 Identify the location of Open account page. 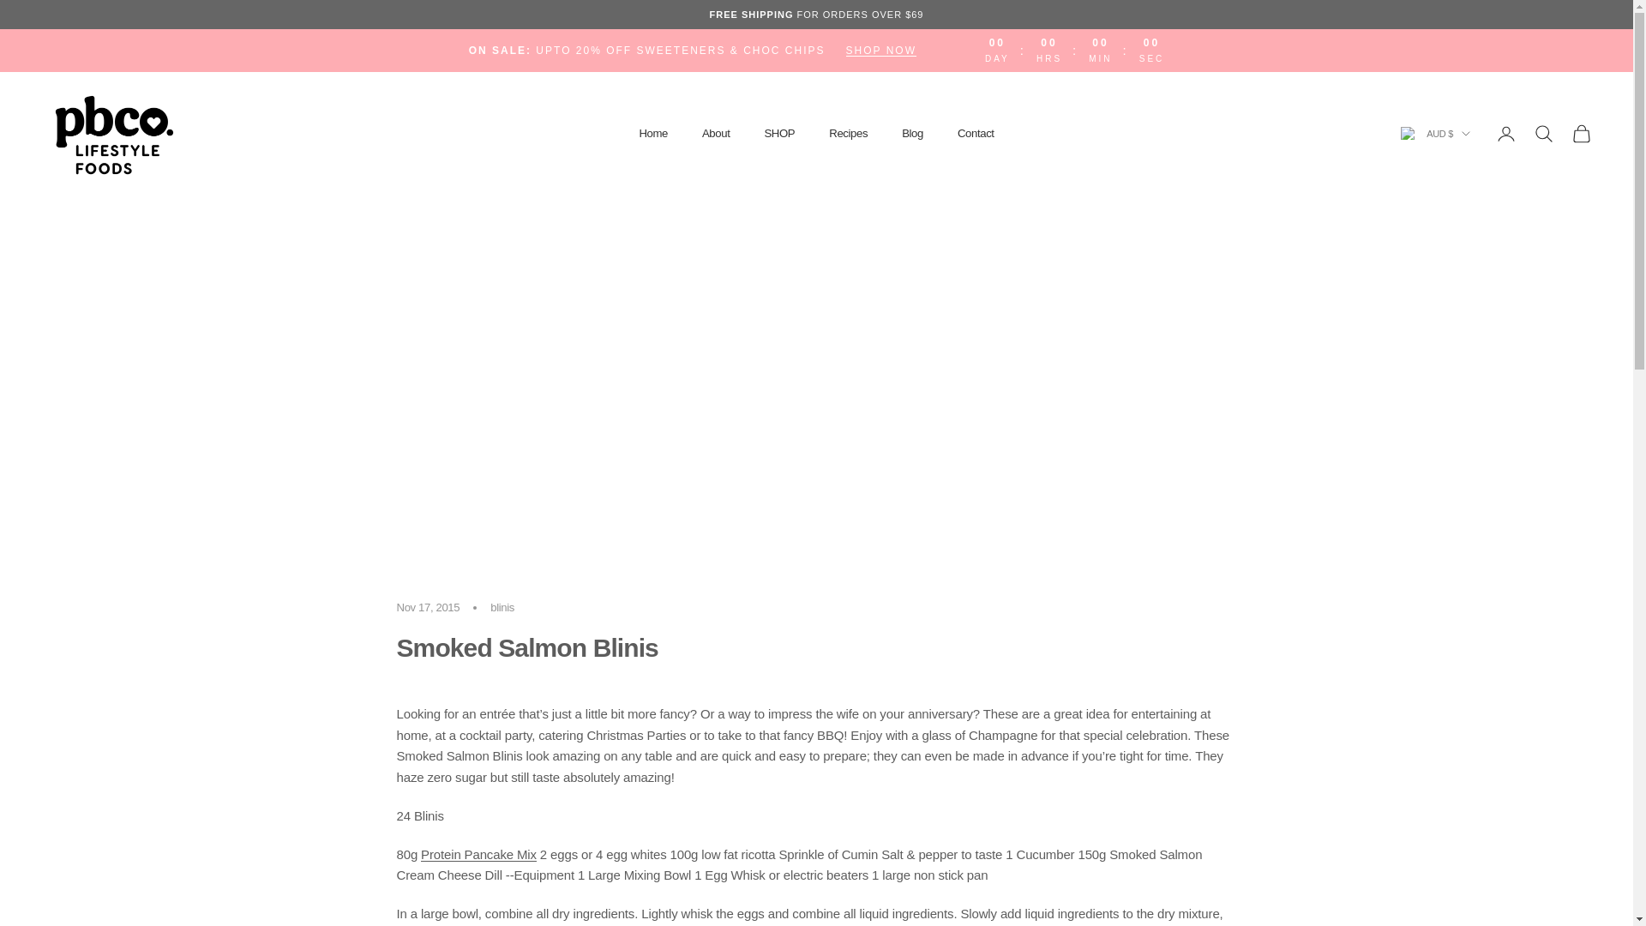
(1505, 134).